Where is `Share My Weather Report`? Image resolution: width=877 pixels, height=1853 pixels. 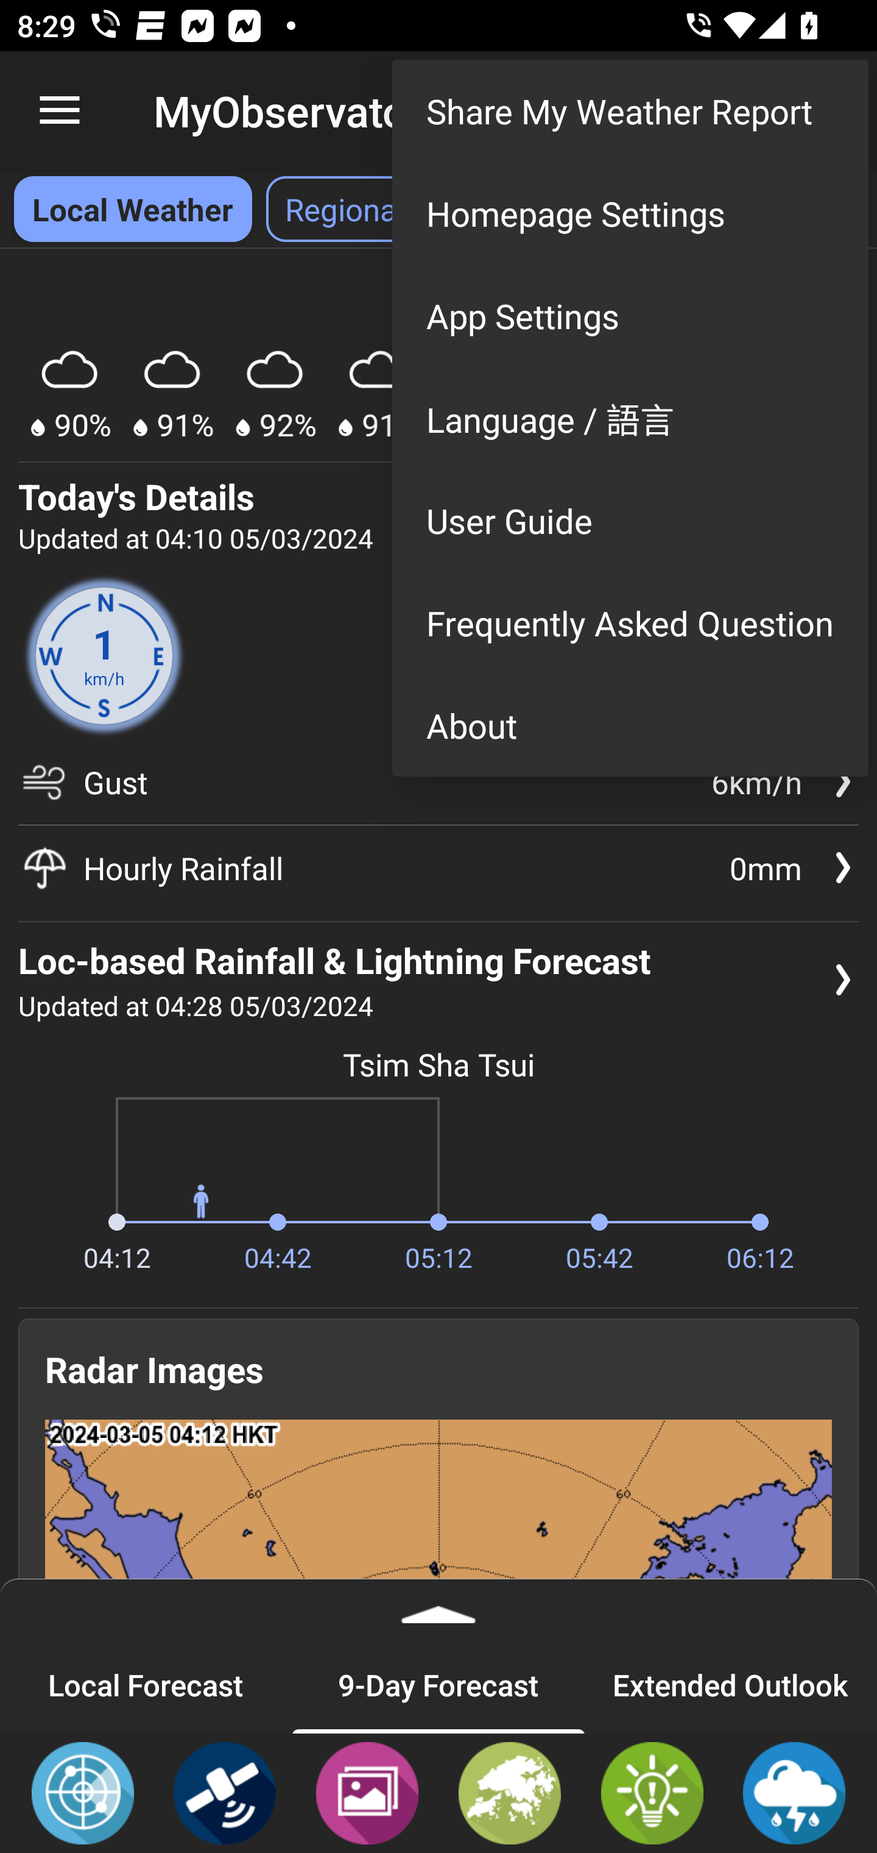 Share My Weather Report is located at coordinates (630, 111).